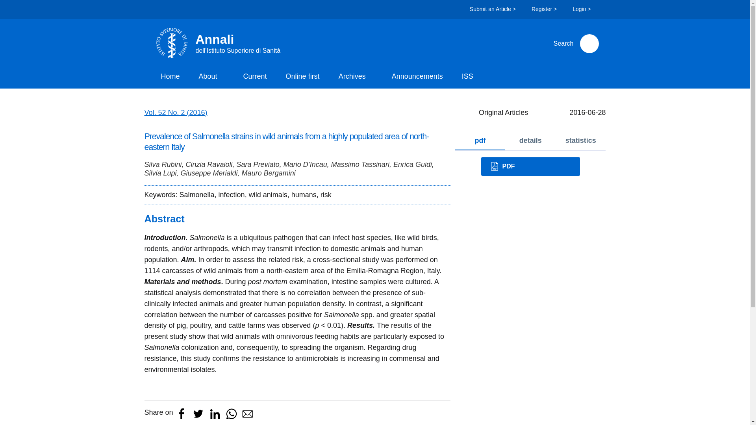 This screenshot has height=425, width=756. I want to click on Share on Whatsapp, so click(231, 413).